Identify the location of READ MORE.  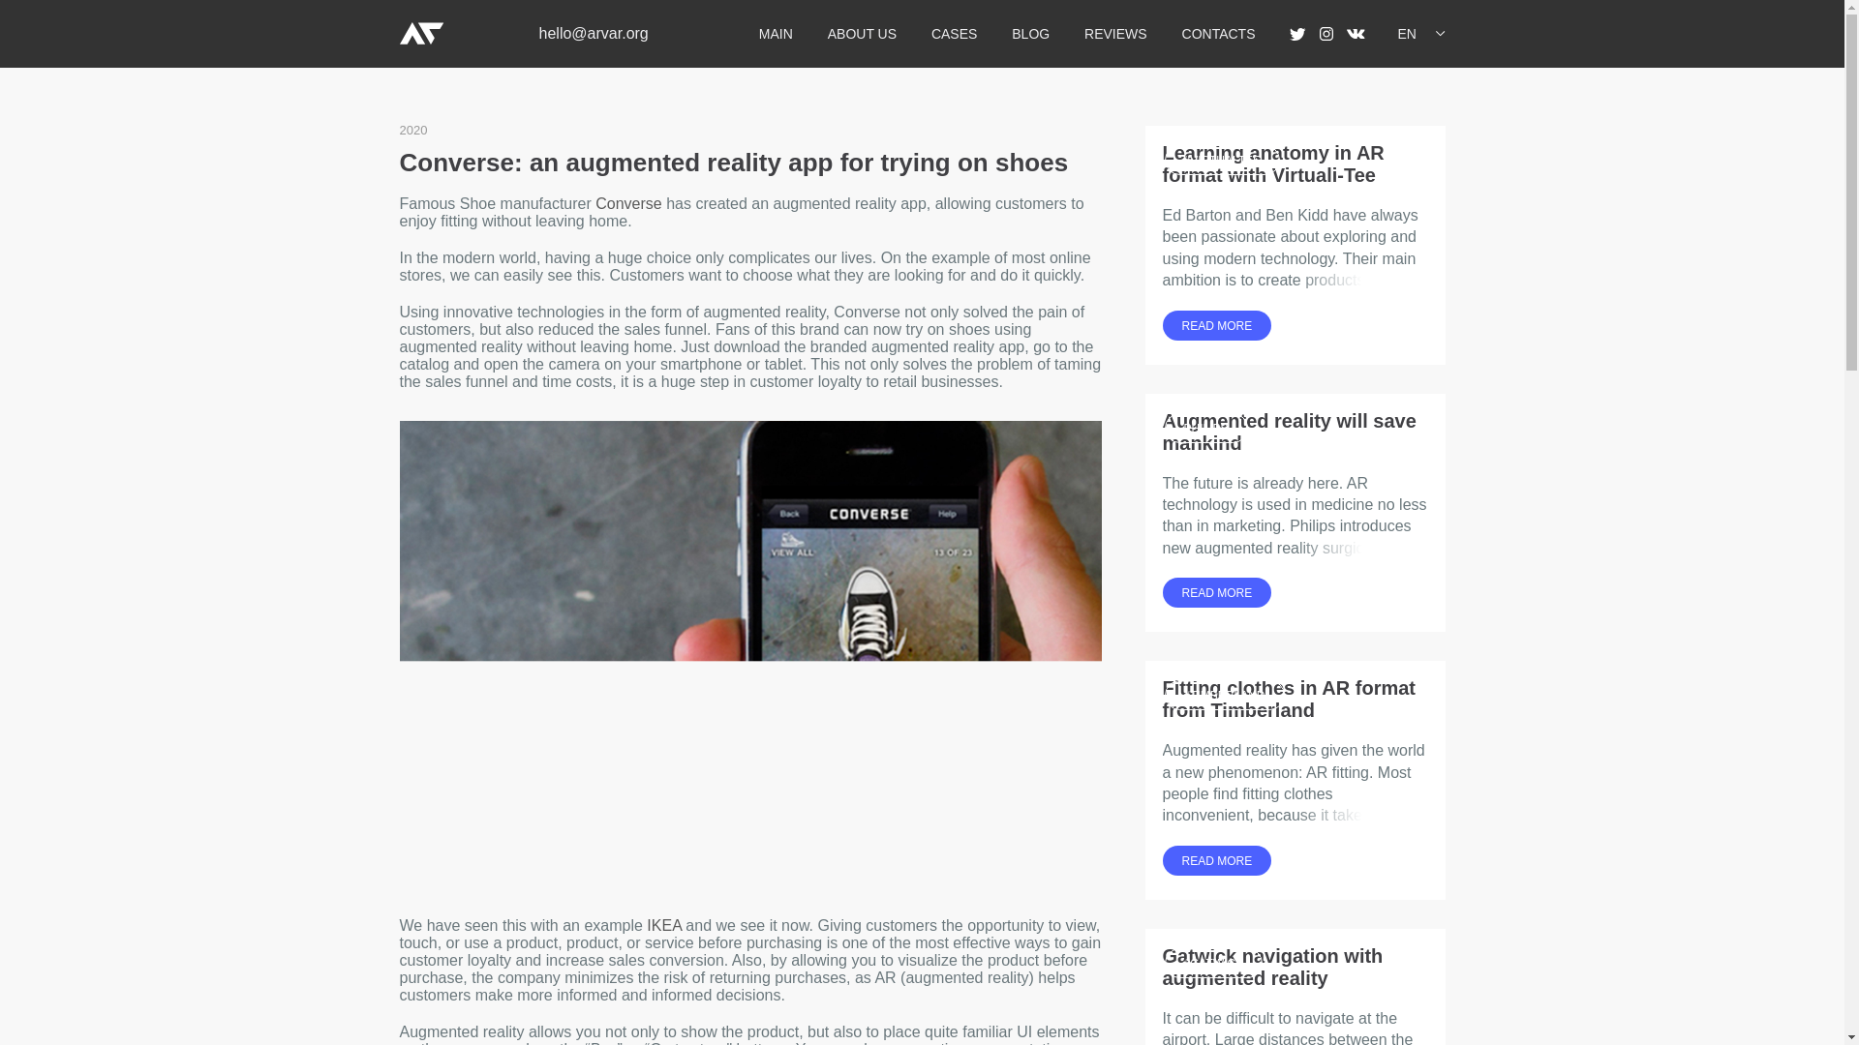
(1216, 860).